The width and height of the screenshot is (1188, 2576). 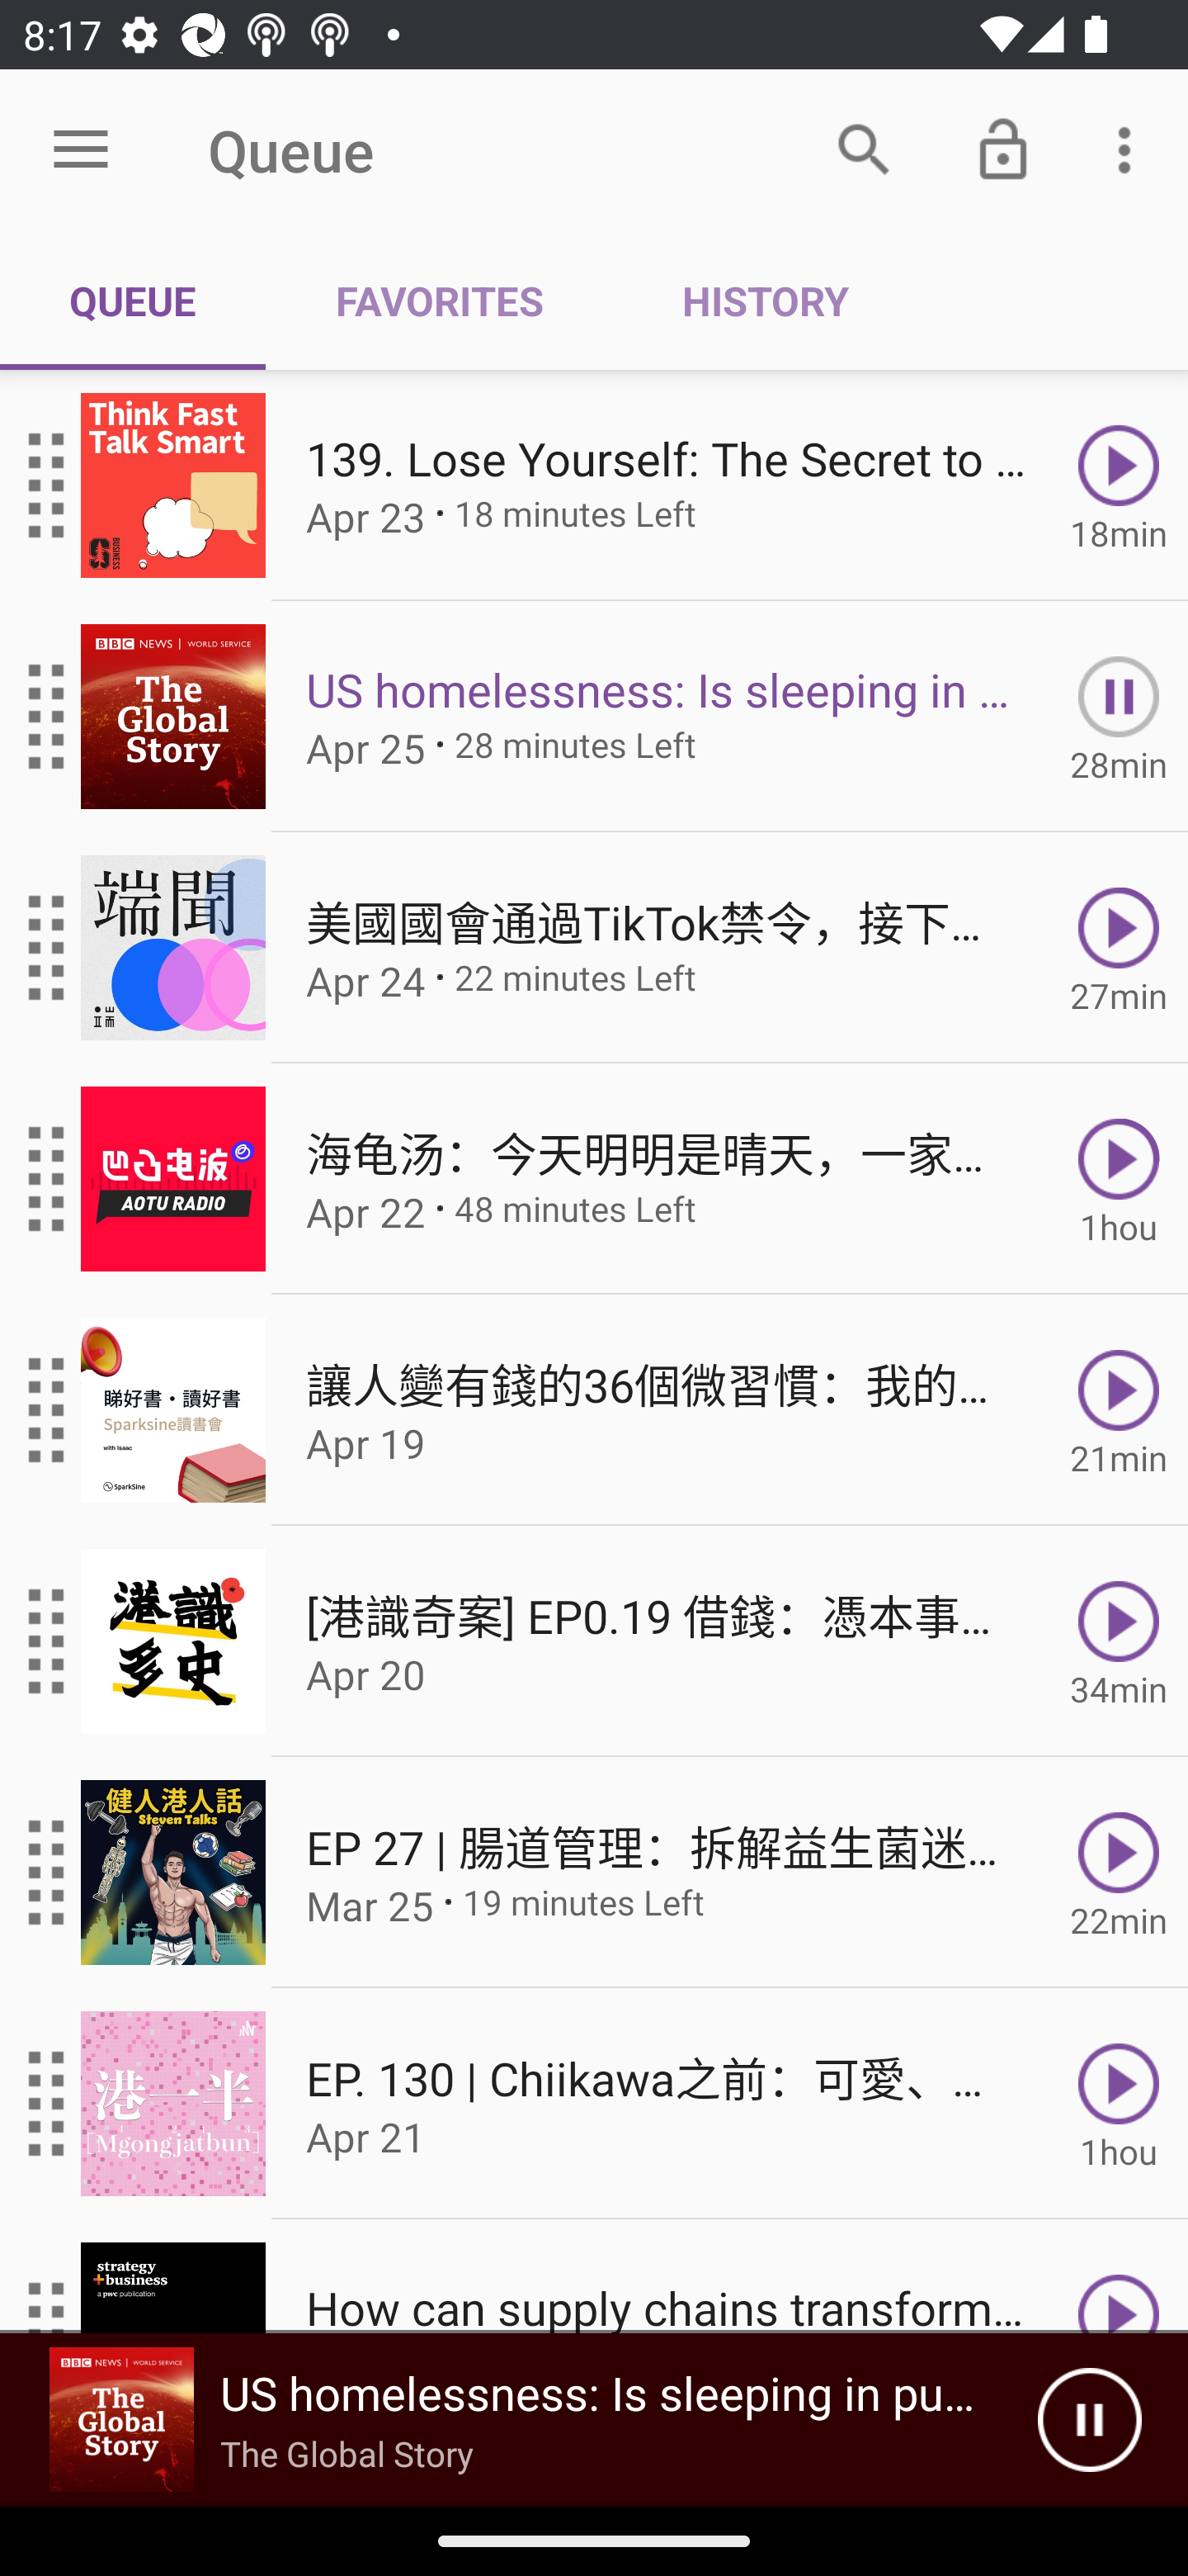 What do you see at coordinates (1130, 149) in the screenshot?
I see `More options` at bounding box center [1130, 149].